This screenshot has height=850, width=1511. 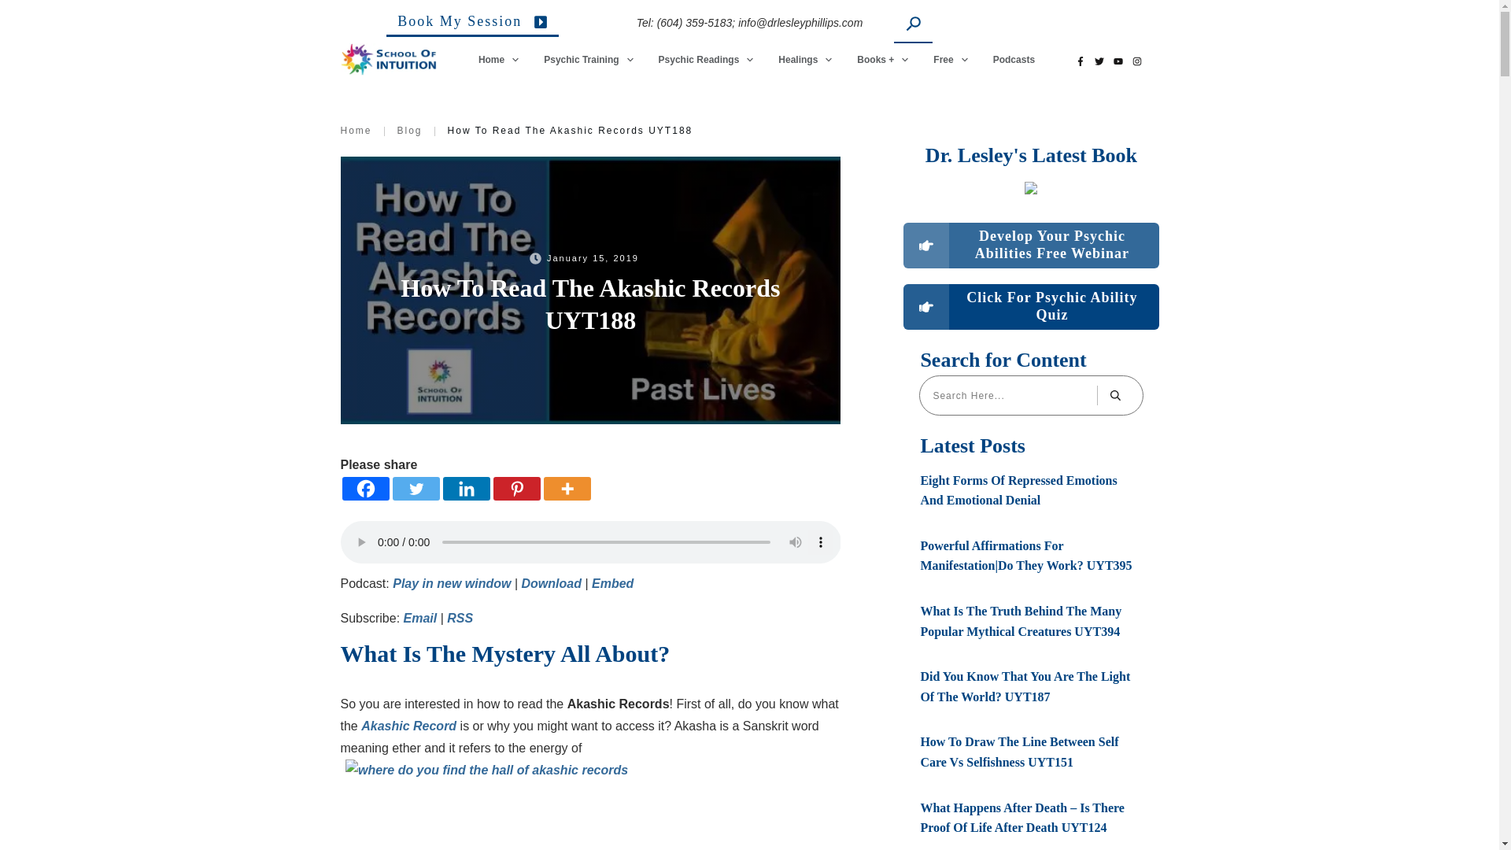 I want to click on Embed, so click(x=612, y=583).